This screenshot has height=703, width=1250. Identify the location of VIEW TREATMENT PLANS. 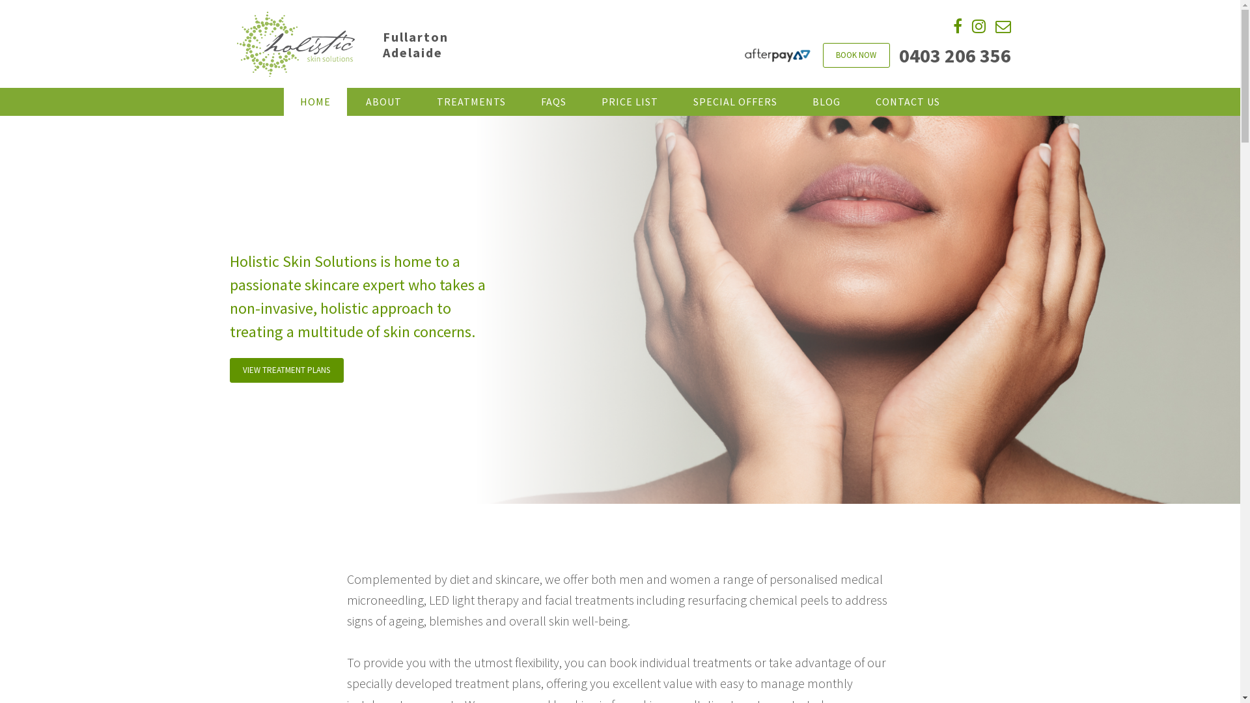
(286, 370).